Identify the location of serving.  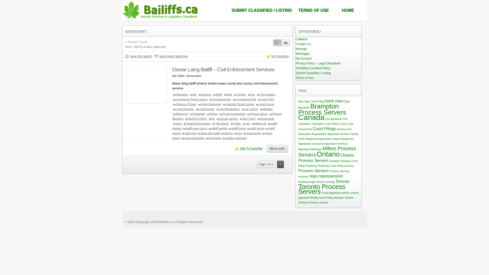
(330, 182).